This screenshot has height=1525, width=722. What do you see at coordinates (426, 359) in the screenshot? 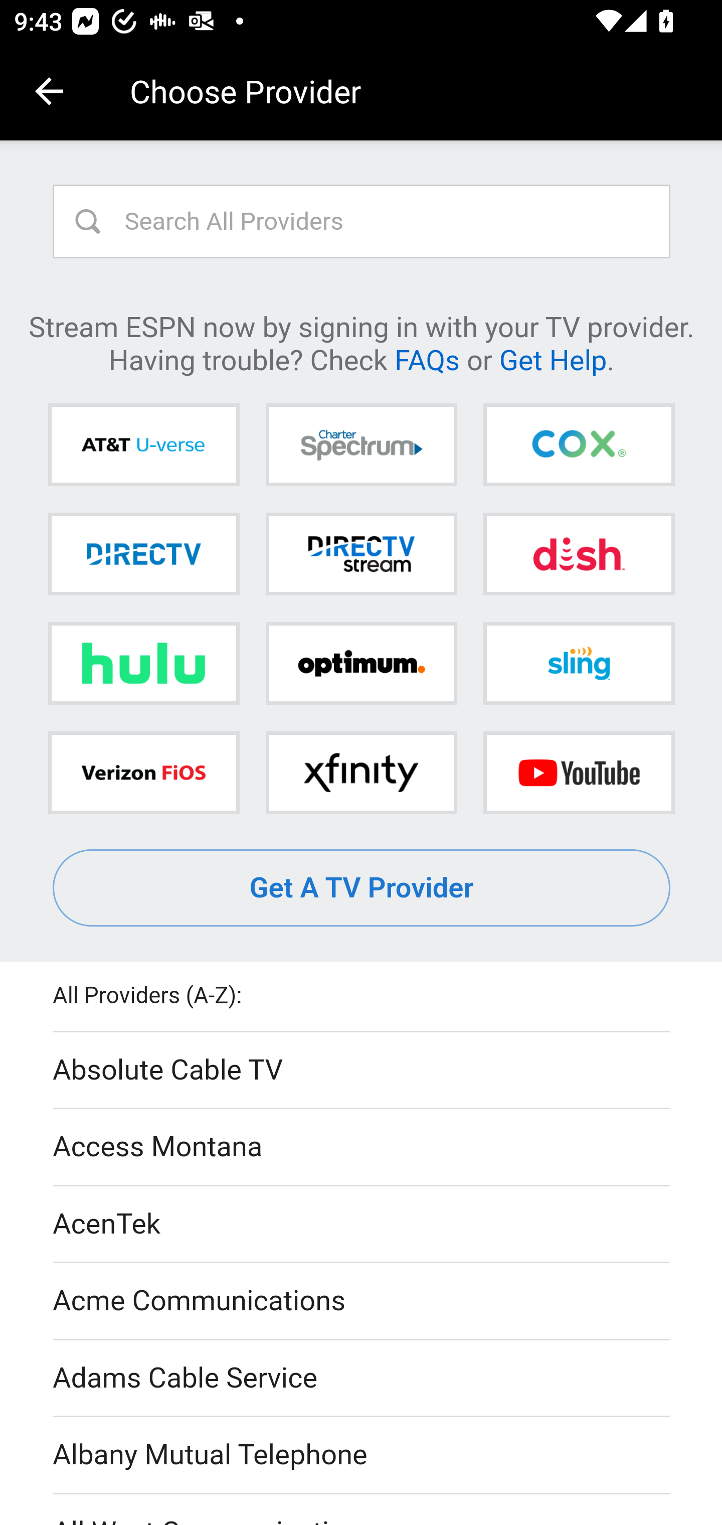
I see `FAQs` at bounding box center [426, 359].